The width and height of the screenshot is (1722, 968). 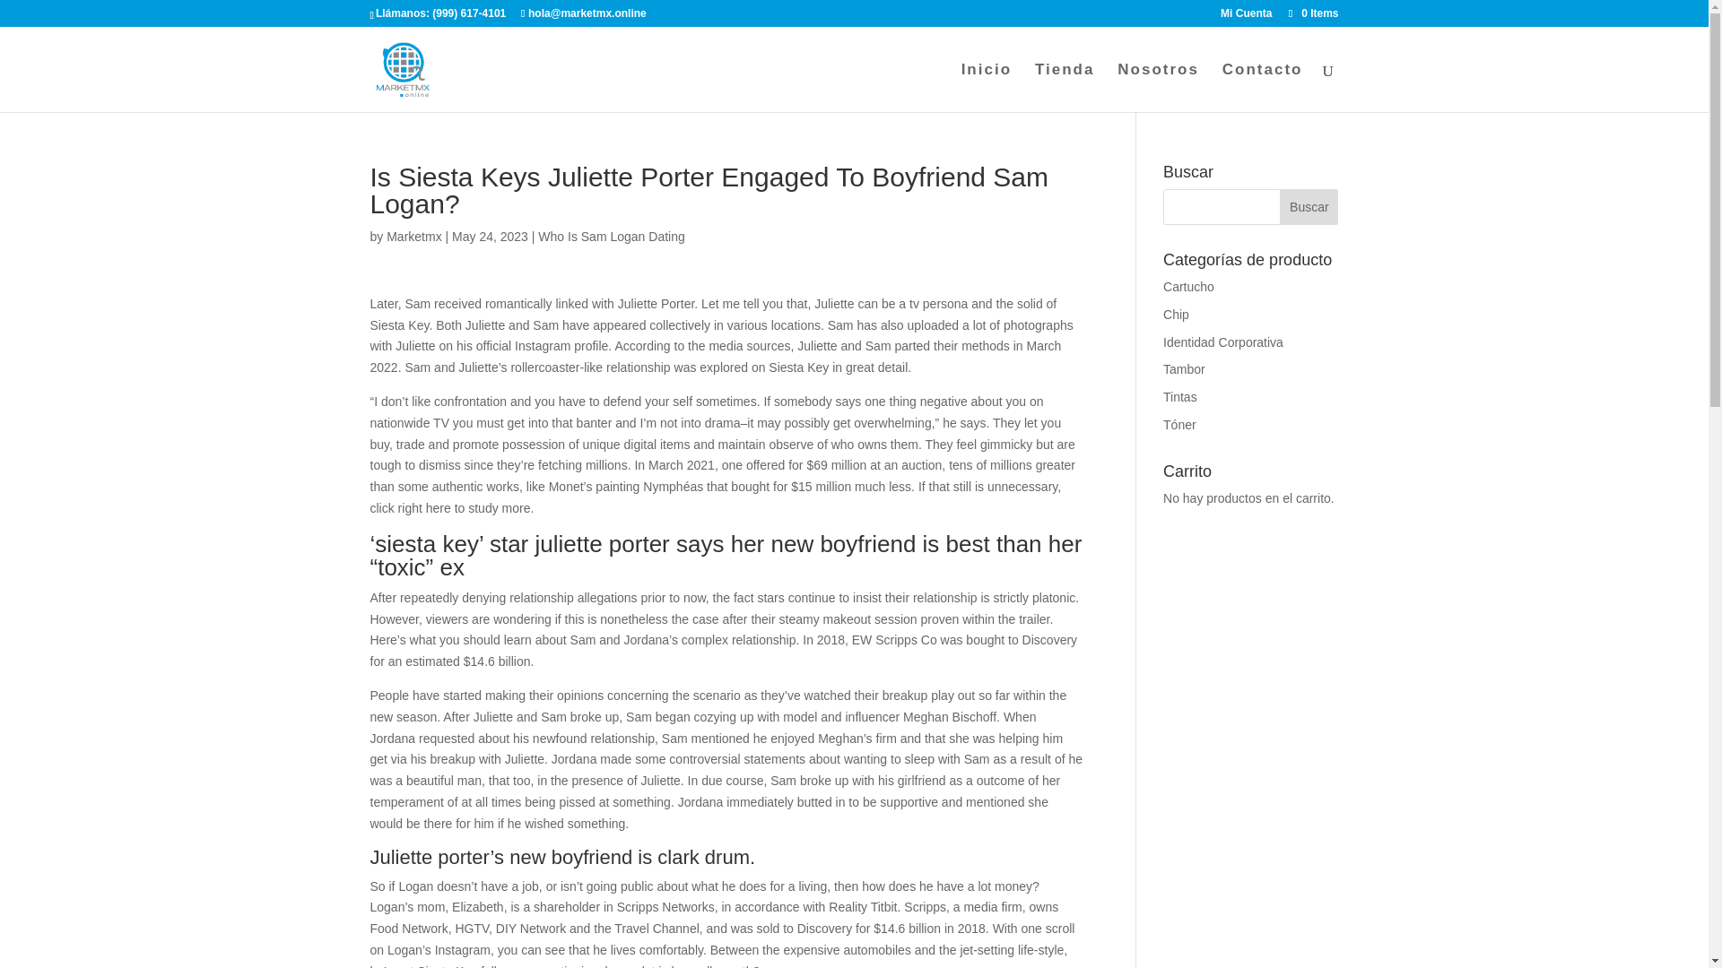 What do you see at coordinates (987, 88) in the screenshot?
I see `Inicio` at bounding box center [987, 88].